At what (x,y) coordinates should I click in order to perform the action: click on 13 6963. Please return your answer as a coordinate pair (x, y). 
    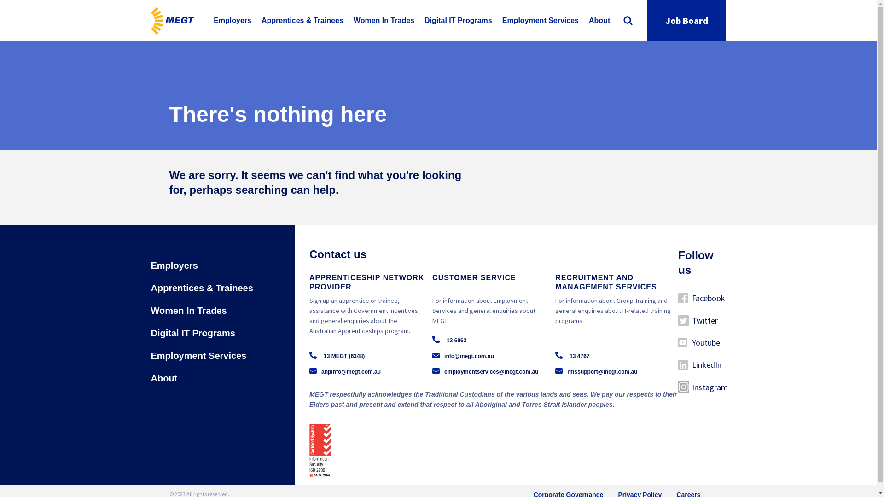
    Looking at the image, I should click on (457, 341).